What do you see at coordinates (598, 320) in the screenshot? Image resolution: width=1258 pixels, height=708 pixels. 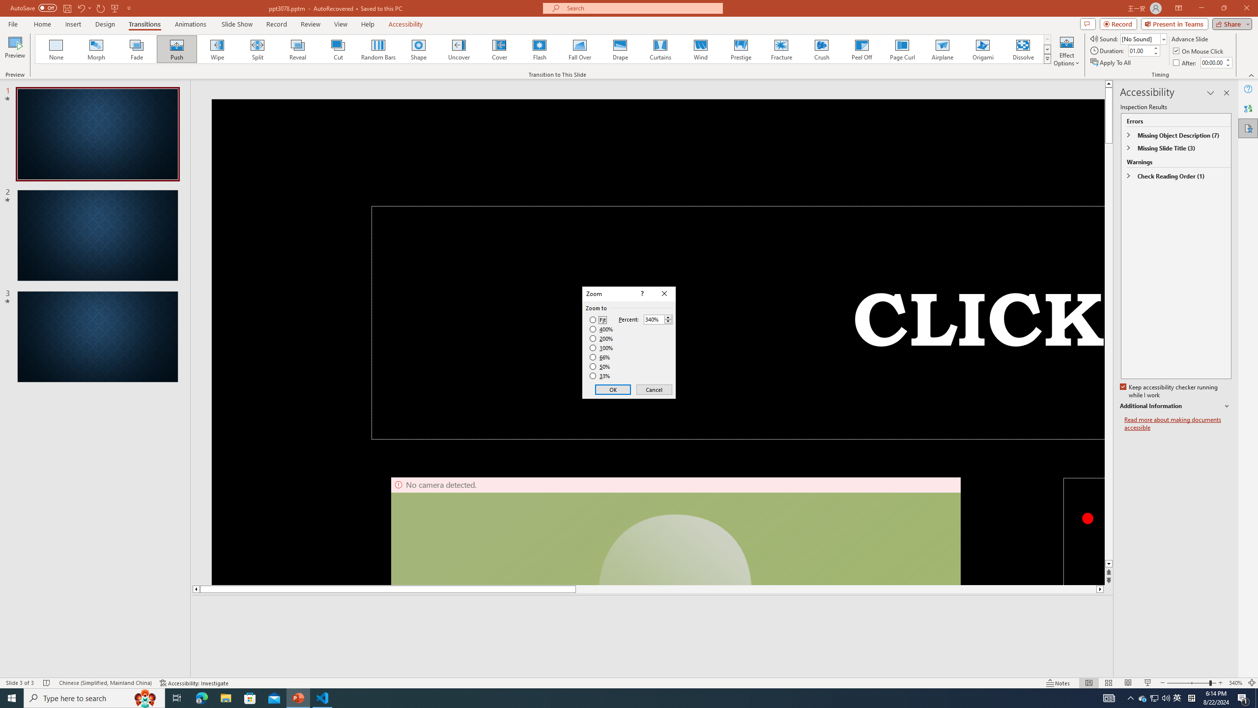 I see `Fit` at bounding box center [598, 320].